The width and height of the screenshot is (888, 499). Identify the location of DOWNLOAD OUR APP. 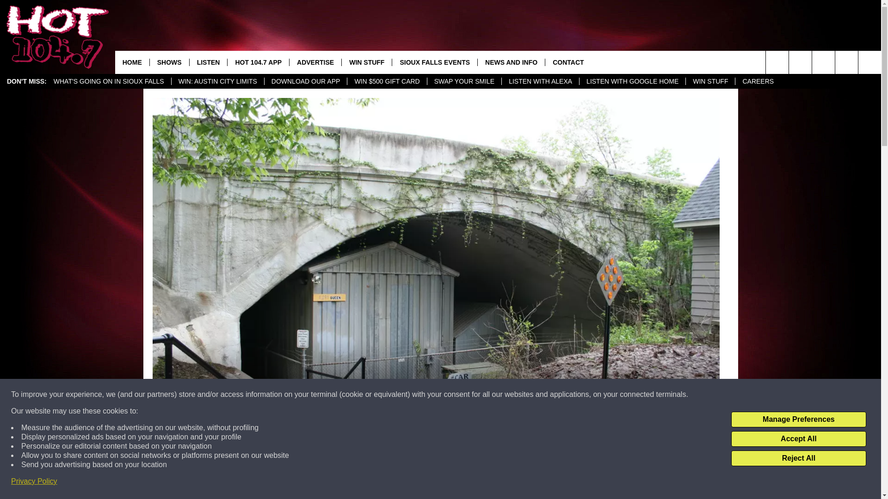
(305, 81).